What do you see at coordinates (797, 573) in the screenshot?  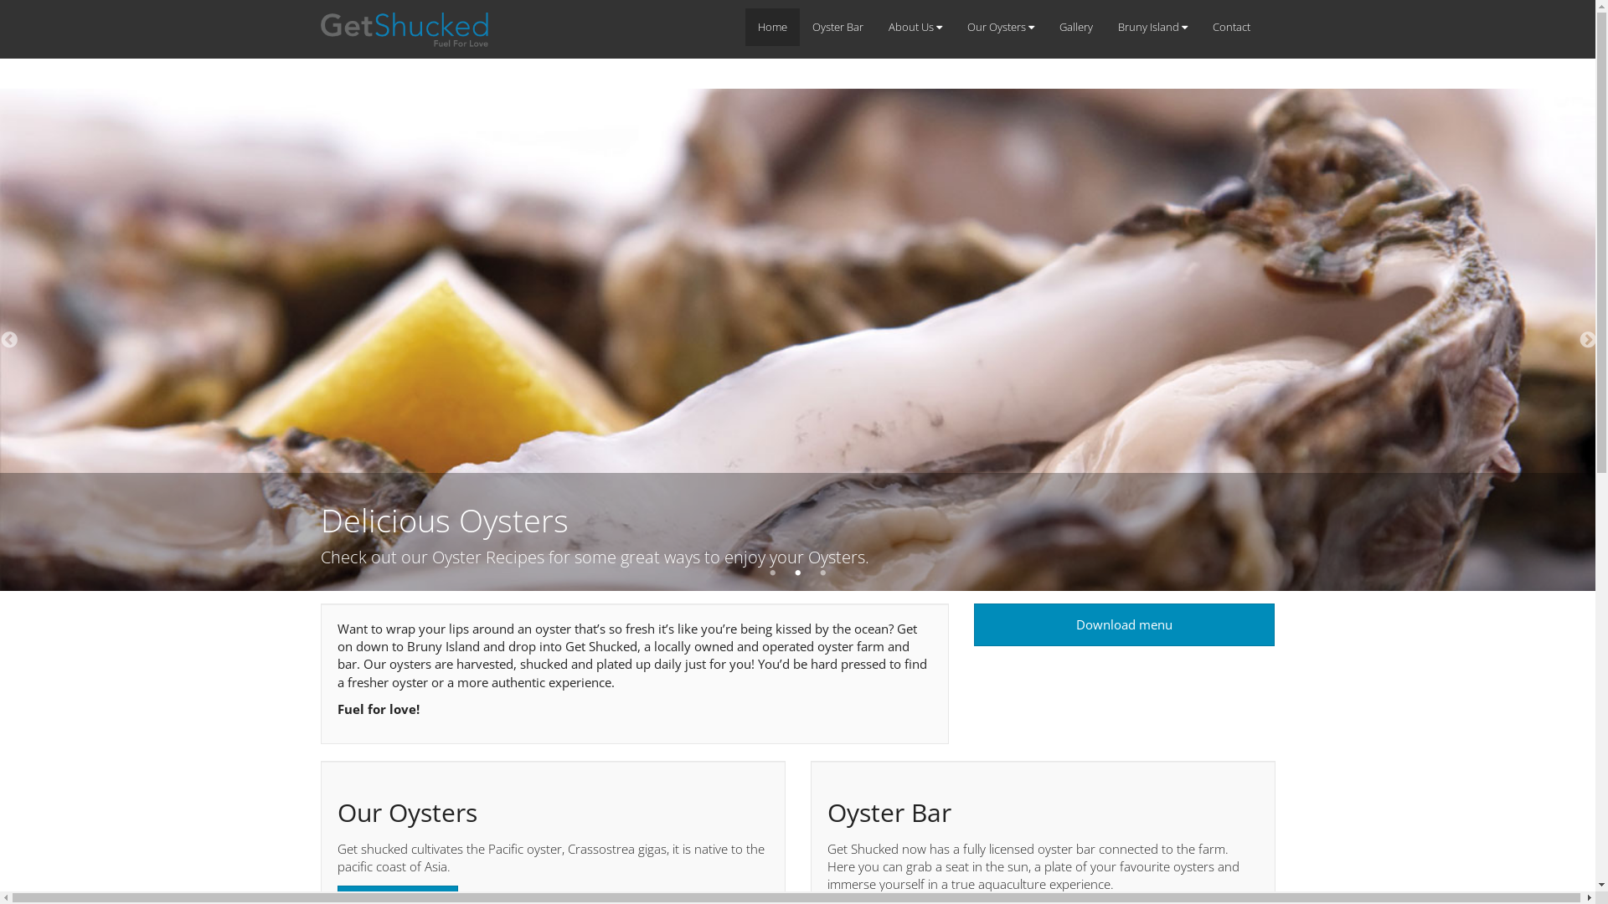 I see `2` at bounding box center [797, 573].